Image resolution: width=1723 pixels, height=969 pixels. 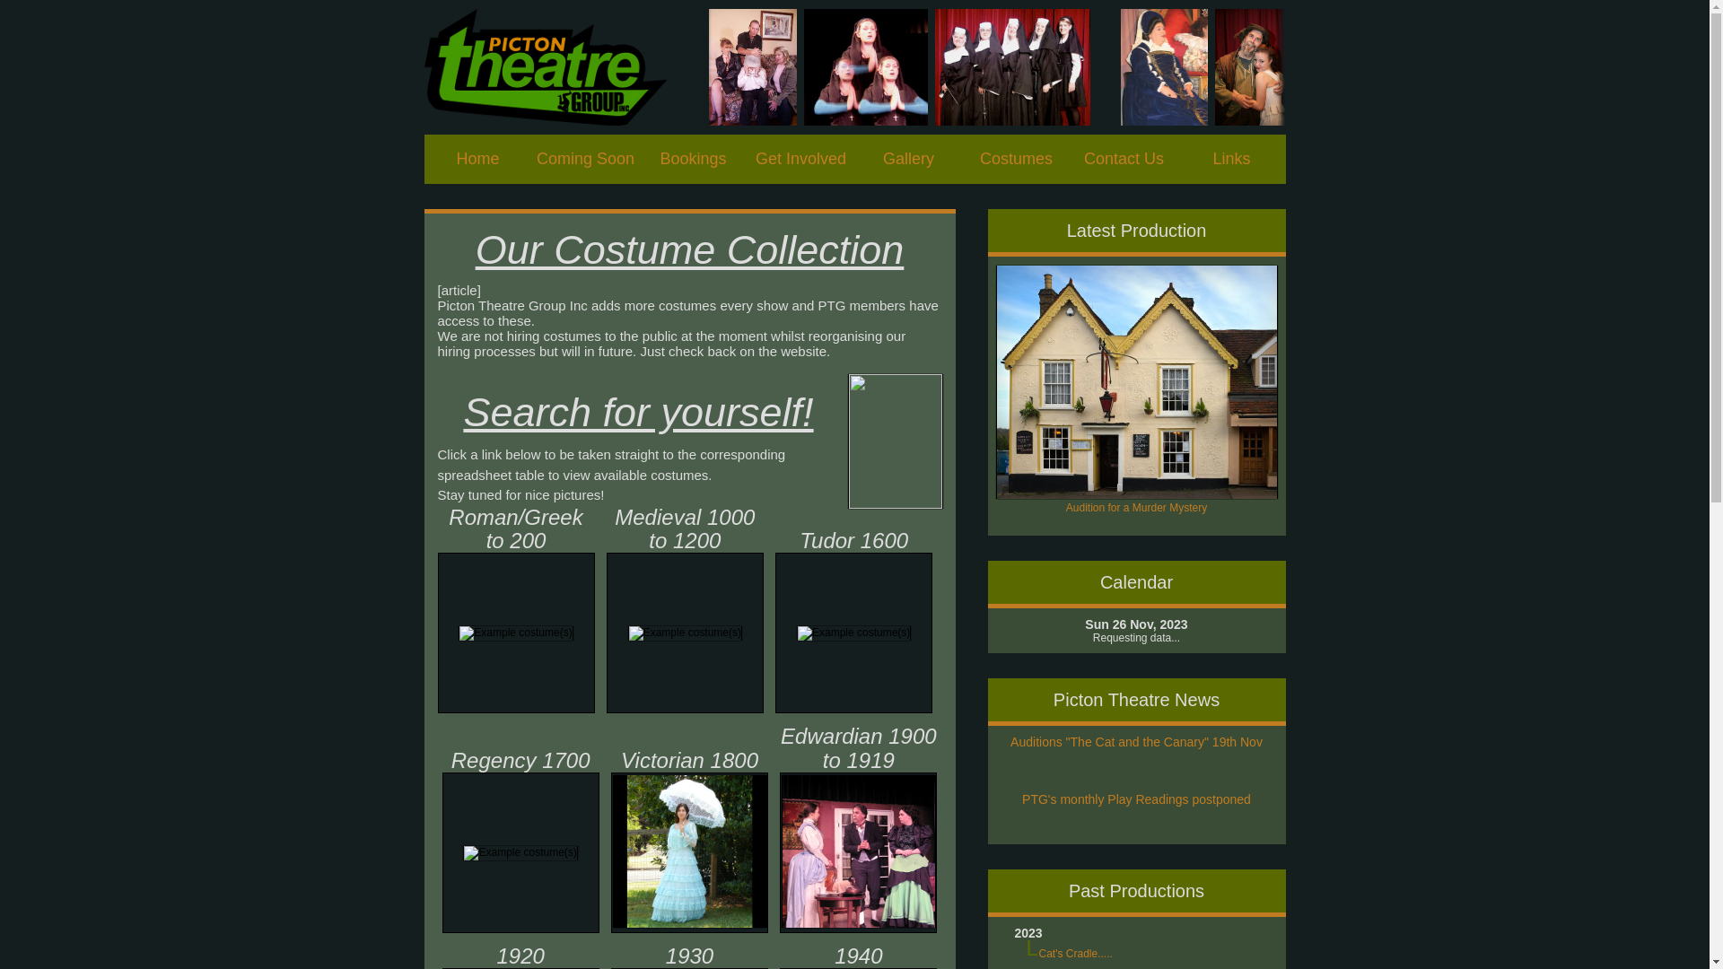 What do you see at coordinates (520, 852) in the screenshot?
I see `Regency 1700` at bounding box center [520, 852].